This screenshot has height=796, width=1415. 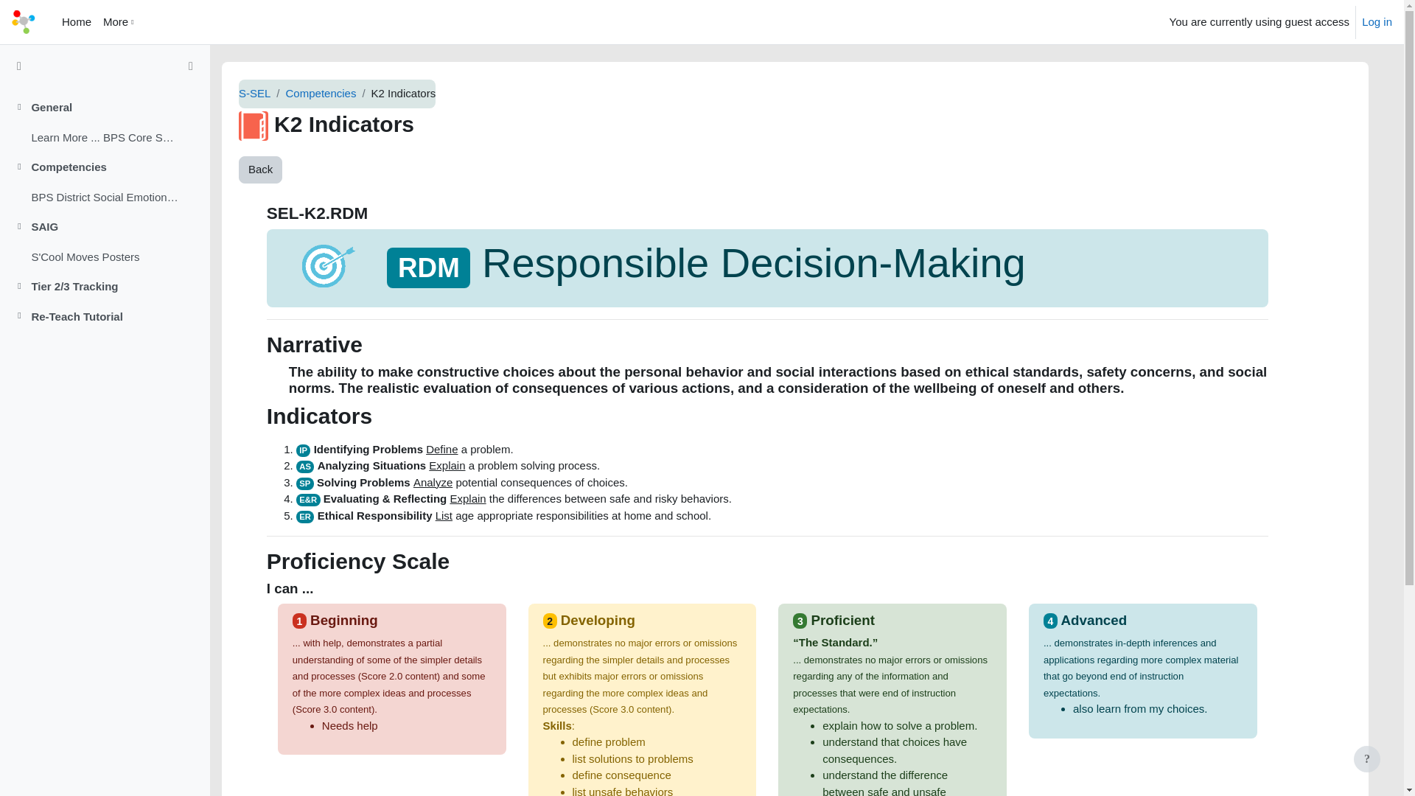 What do you see at coordinates (321, 93) in the screenshot?
I see `Competencies` at bounding box center [321, 93].